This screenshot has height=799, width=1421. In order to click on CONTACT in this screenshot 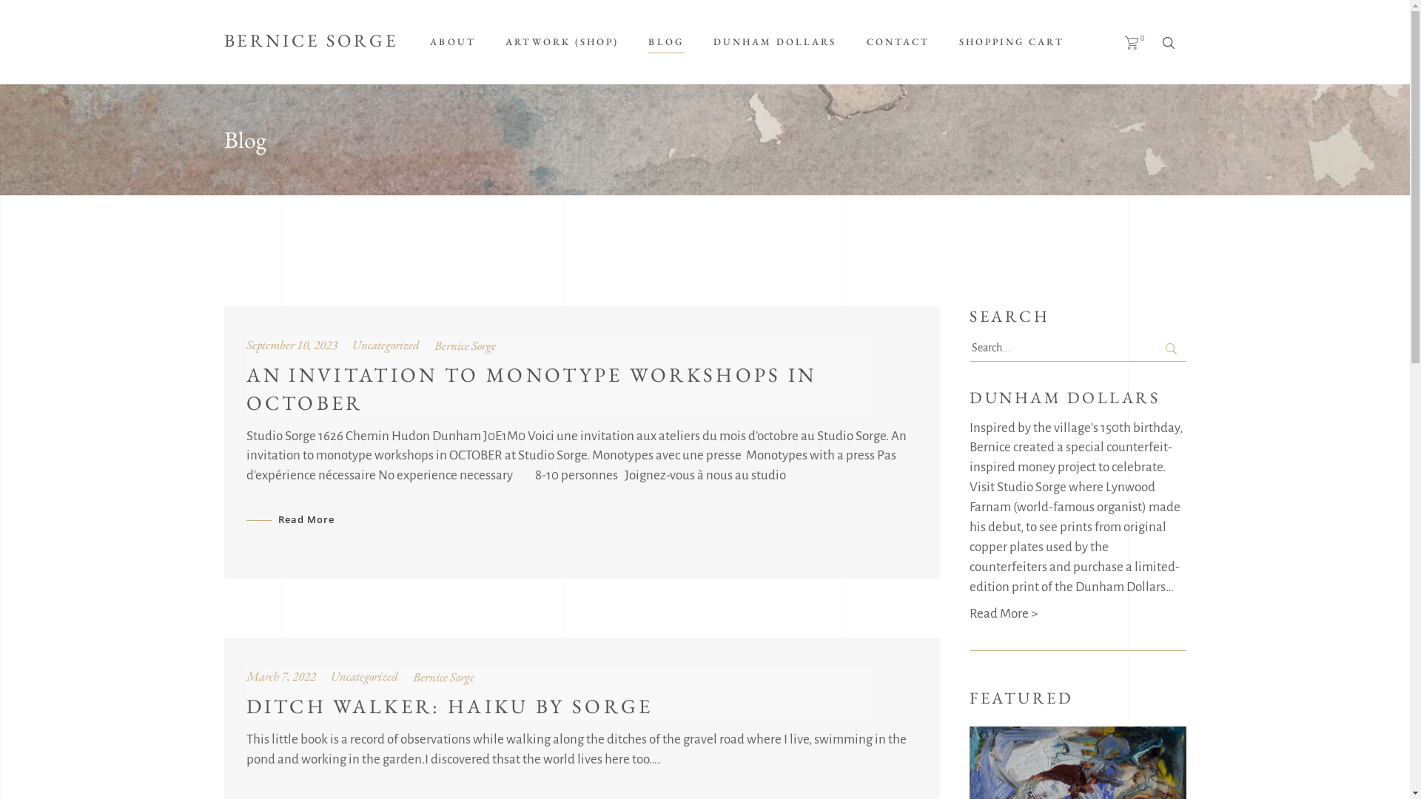, I will do `click(897, 42)`.